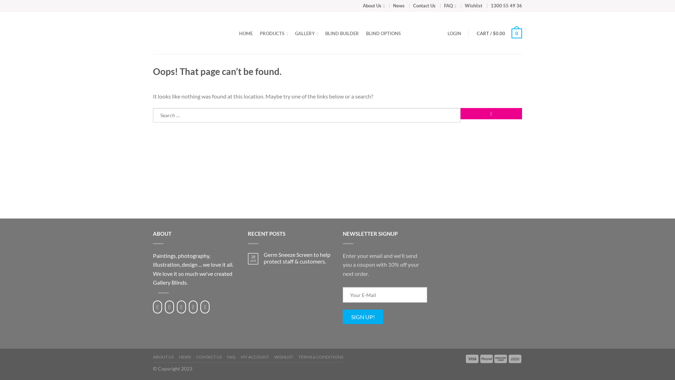 Image resolution: width=675 pixels, height=380 pixels. Describe the element at coordinates (506, 6) in the screenshot. I see `1300 55 49 36` at that location.